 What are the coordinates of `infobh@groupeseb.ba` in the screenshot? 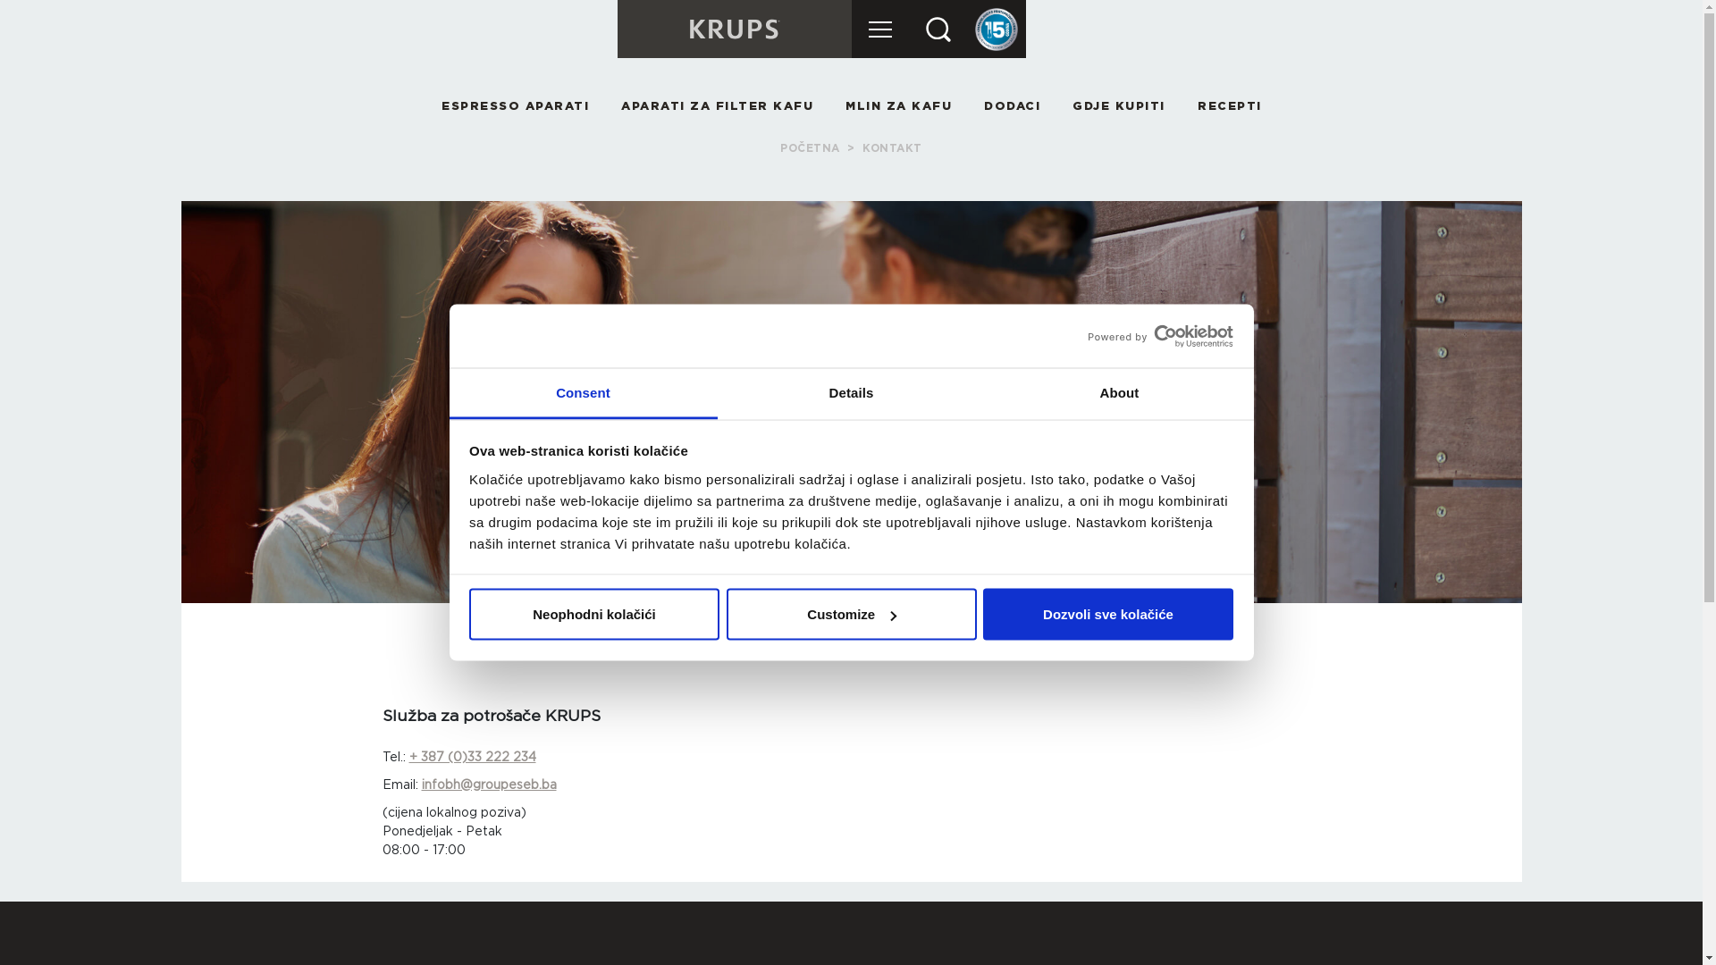 It's located at (490, 785).